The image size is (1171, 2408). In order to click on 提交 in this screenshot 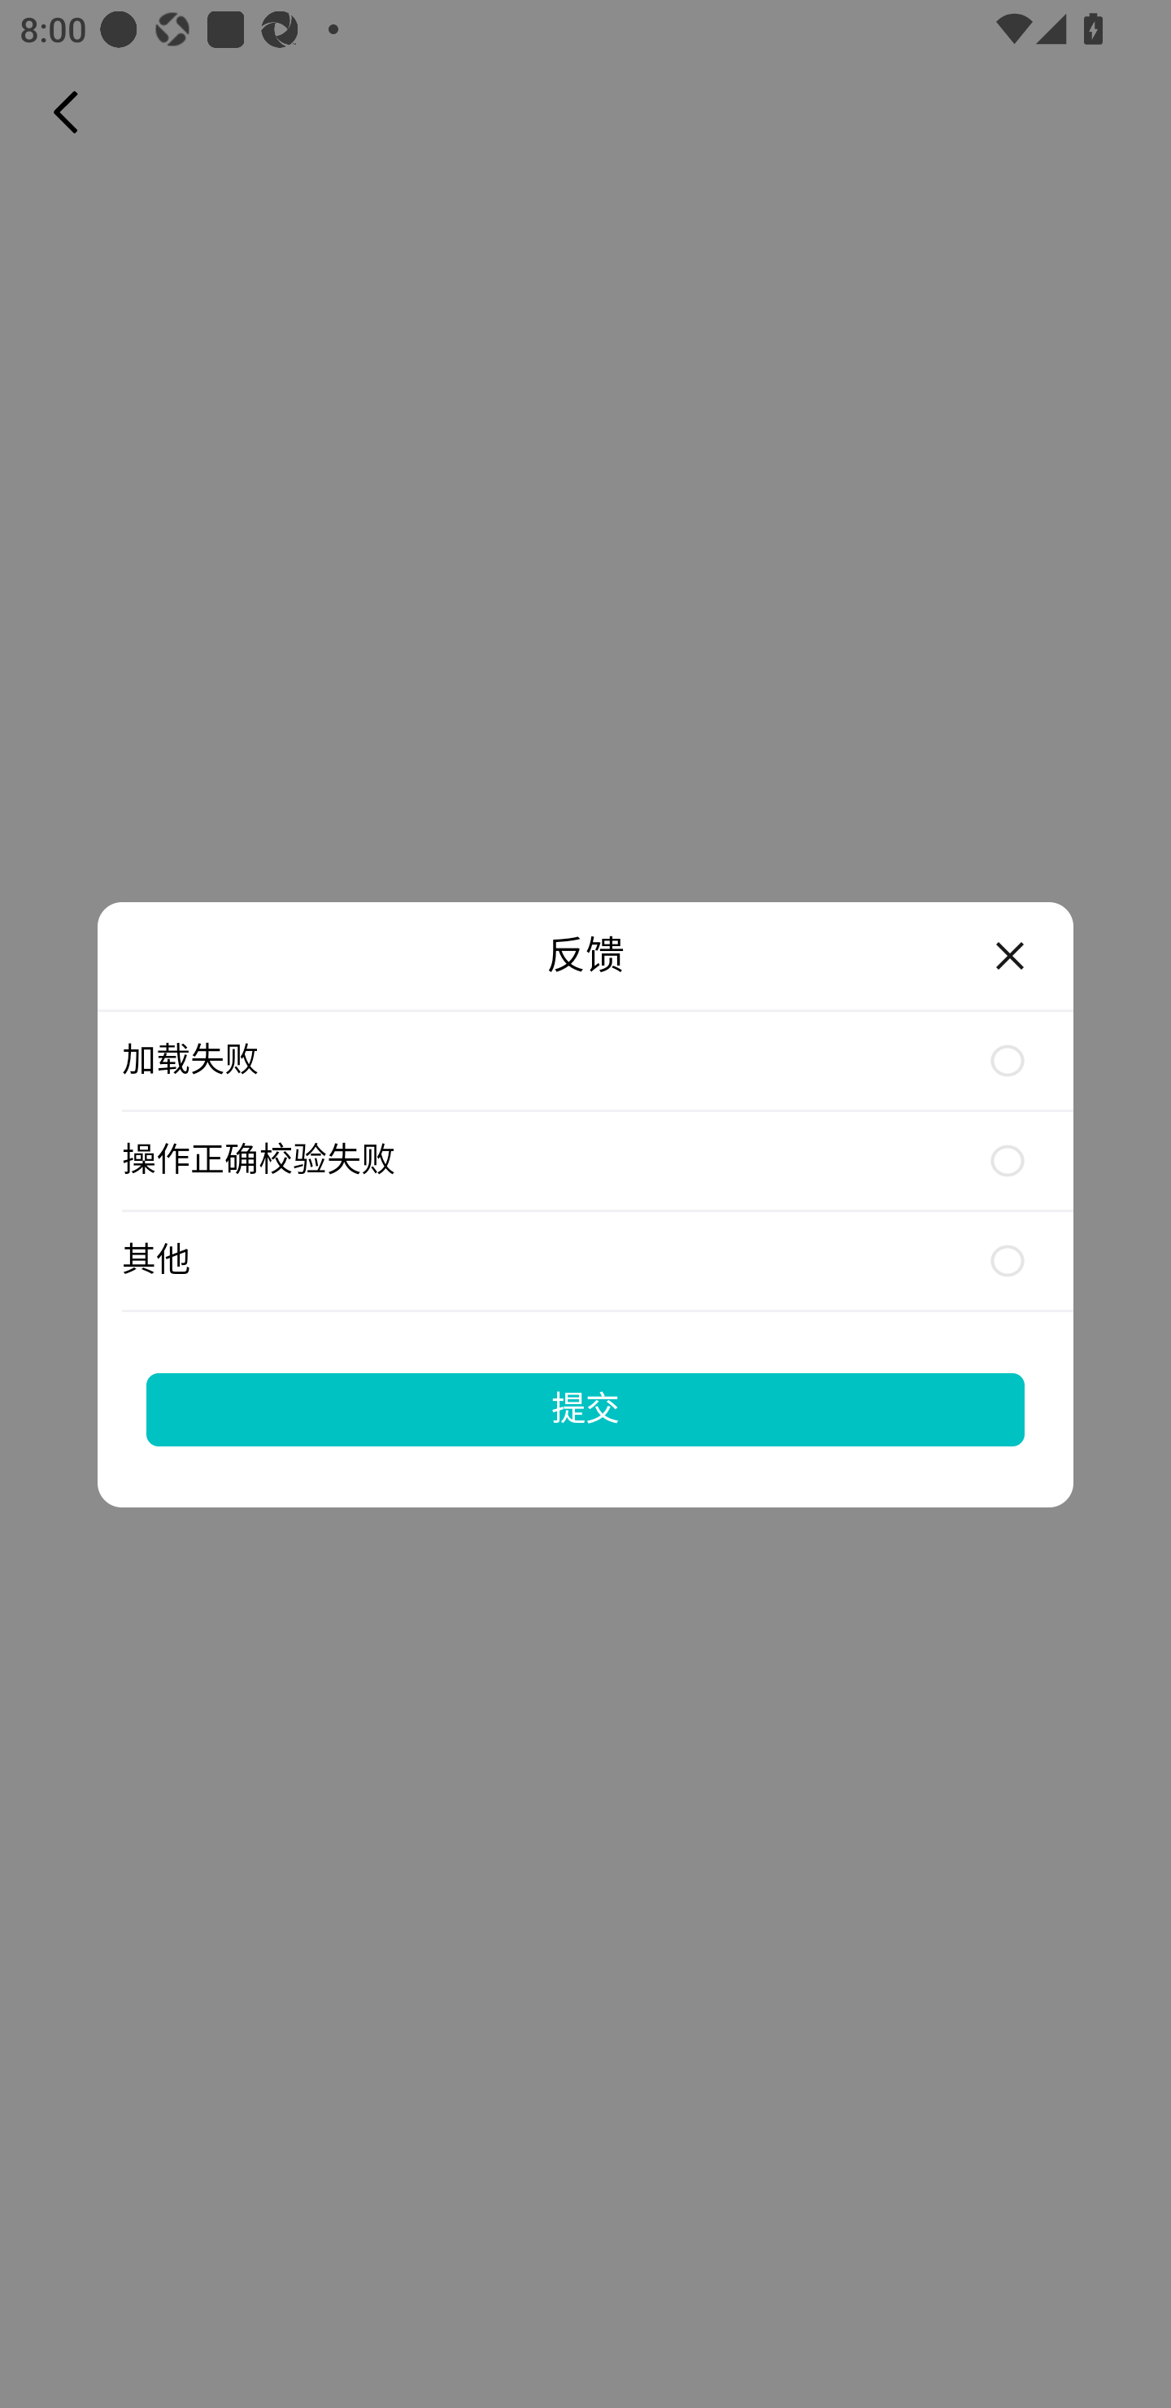, I will do `click(585, 1409)`.